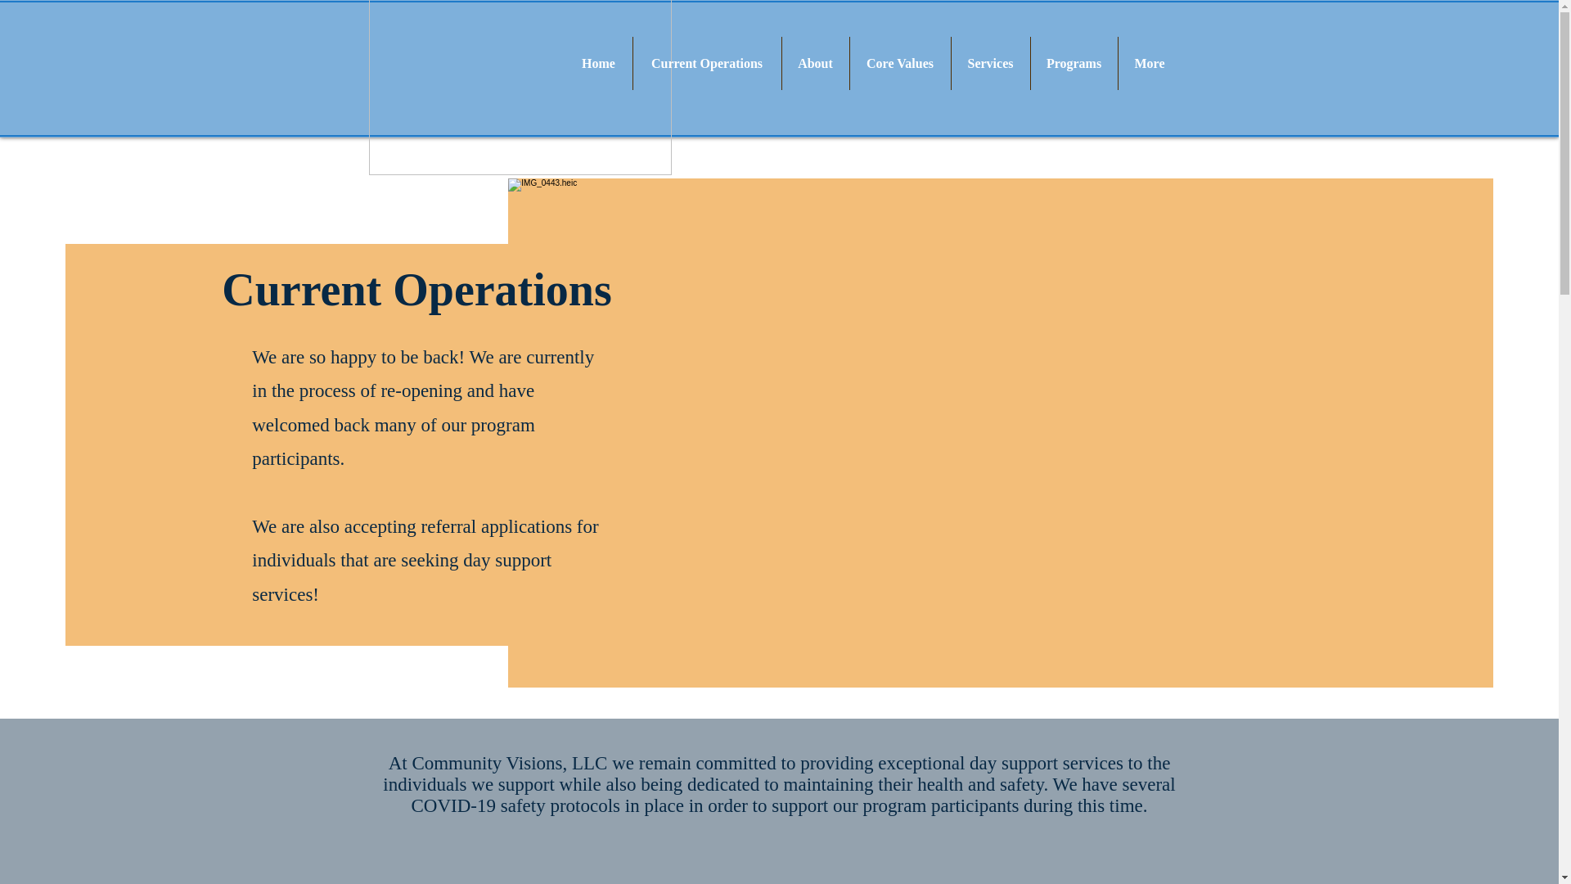 This screenshot has height=884, width=1571. I want to click on Core Values, so click(900, 64).